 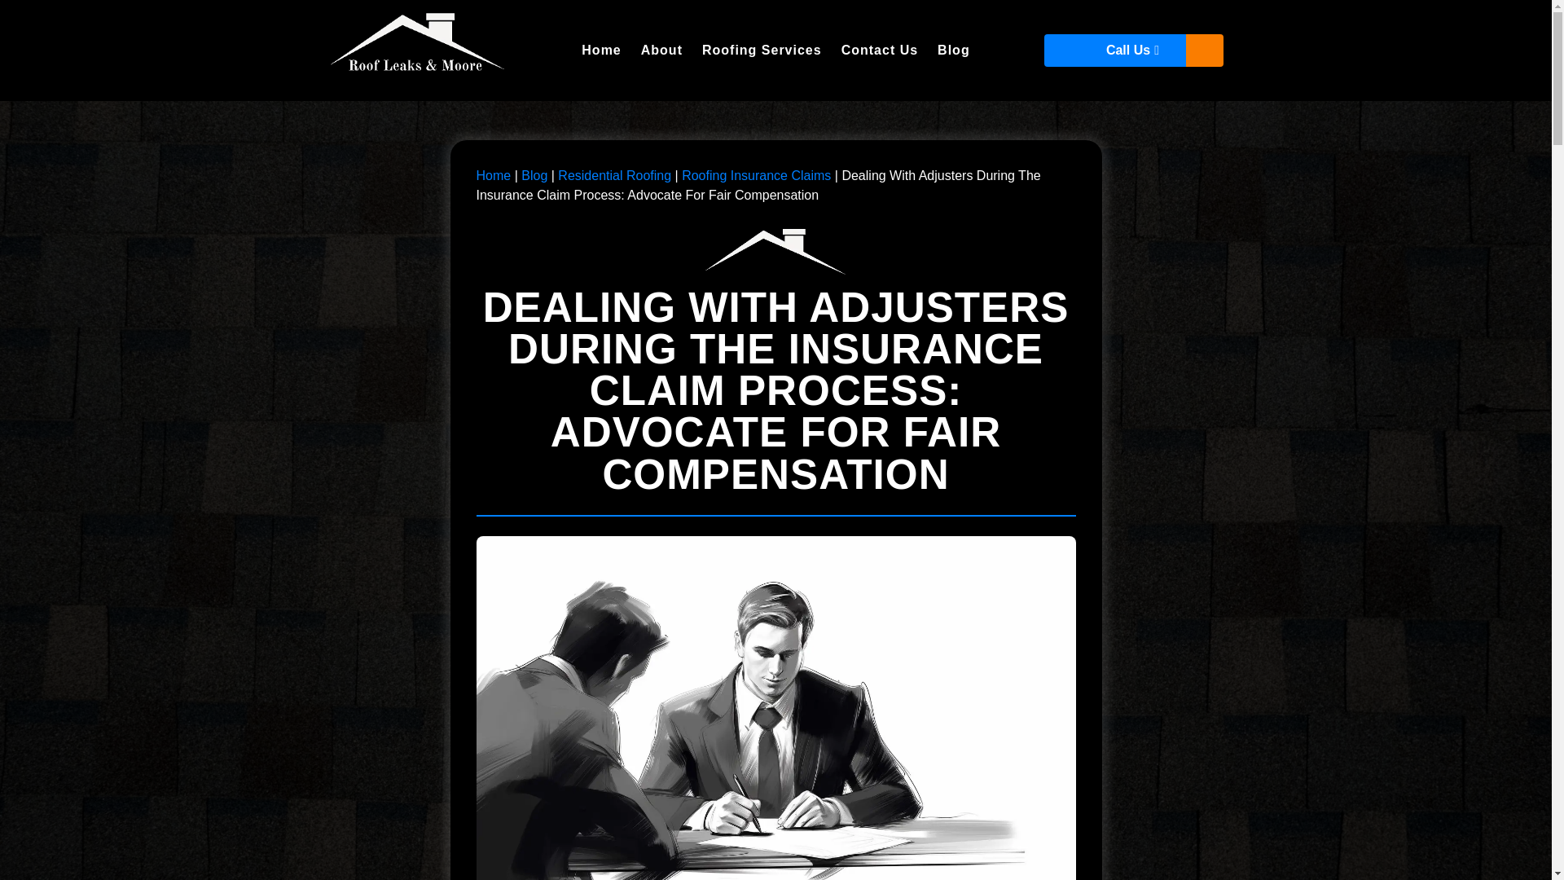 What do you see at coordinates (534, 175) in the screenshot?
I see `Blog` at bounding box center [534, 175].